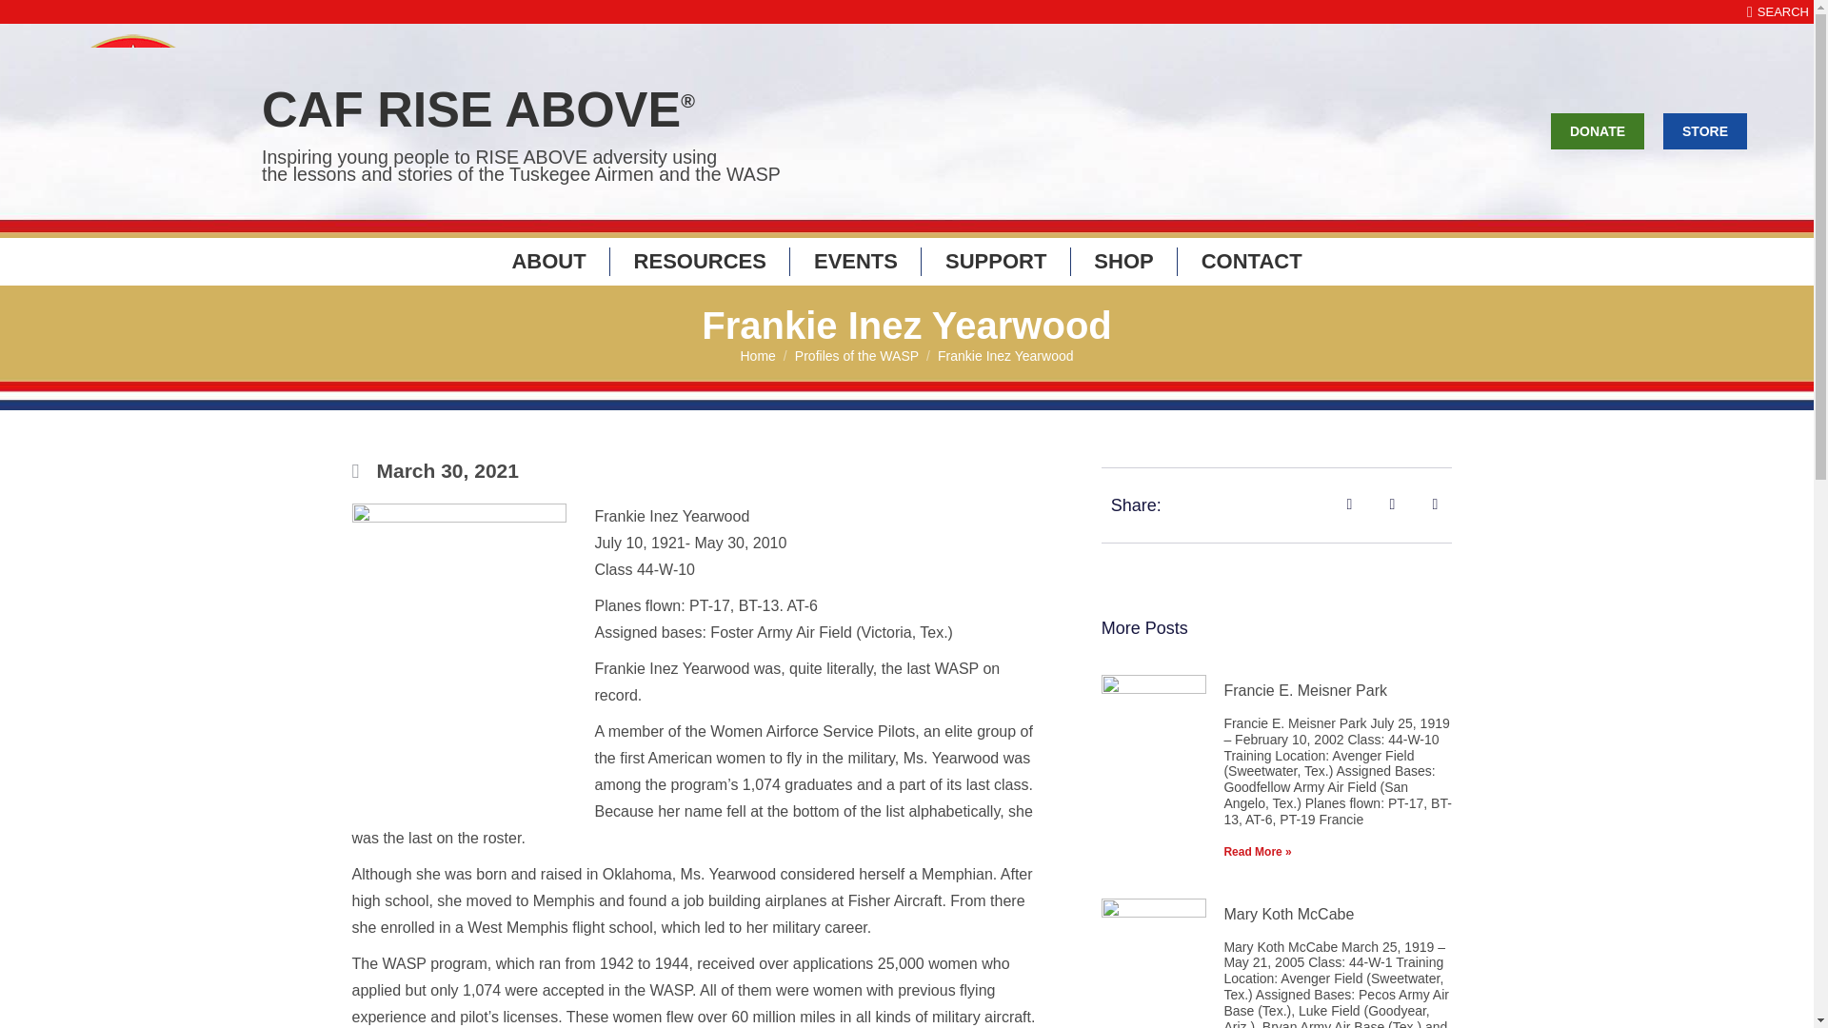 This screenshot has width=1828, height=1028. Describe the element at coordinates (1597, 129) in the screenshot. I see `DONATE` at that location.